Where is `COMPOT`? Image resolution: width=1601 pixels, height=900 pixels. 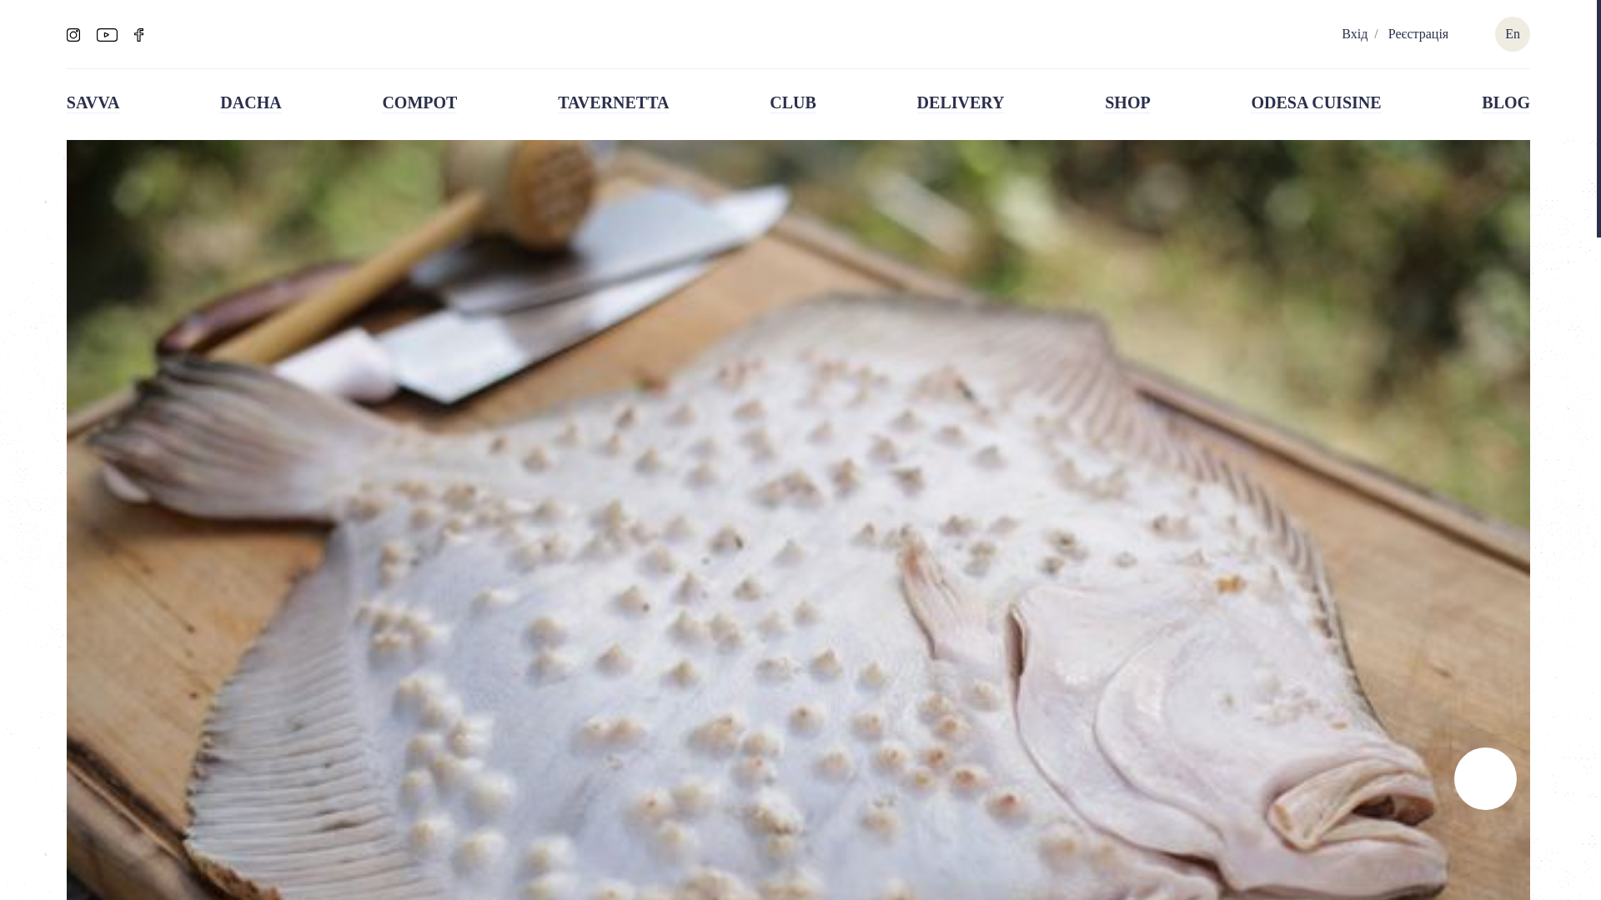 COMPOT is located at coordinates (419, 103).